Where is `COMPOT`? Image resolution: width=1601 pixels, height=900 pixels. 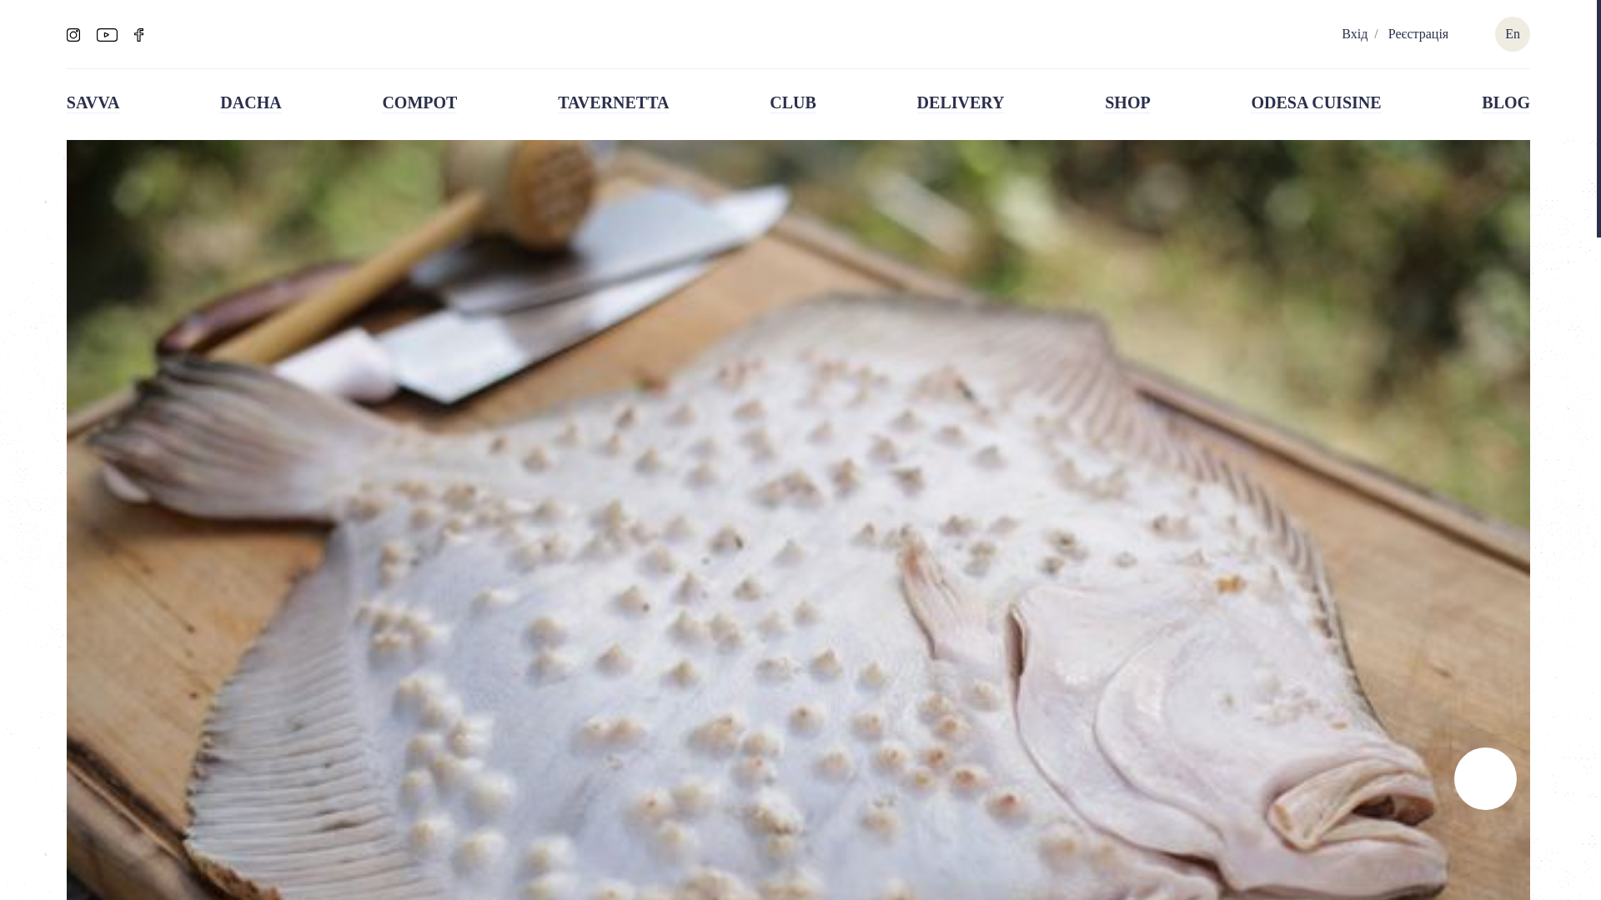 COMPOT is located at coordinates (419, 103).